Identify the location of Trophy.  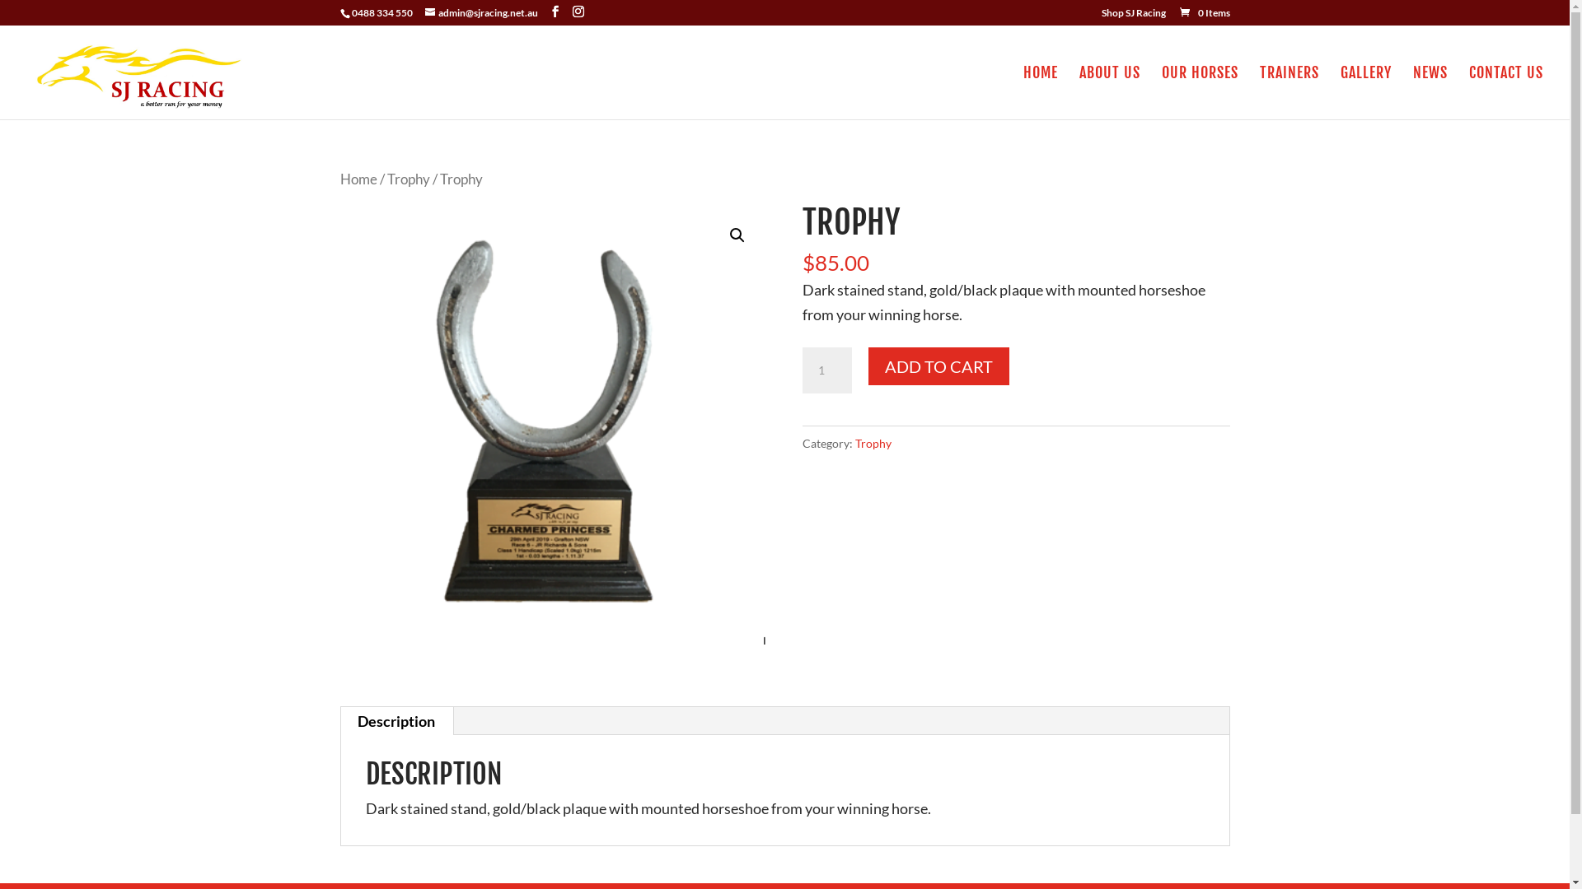
(409, 179).